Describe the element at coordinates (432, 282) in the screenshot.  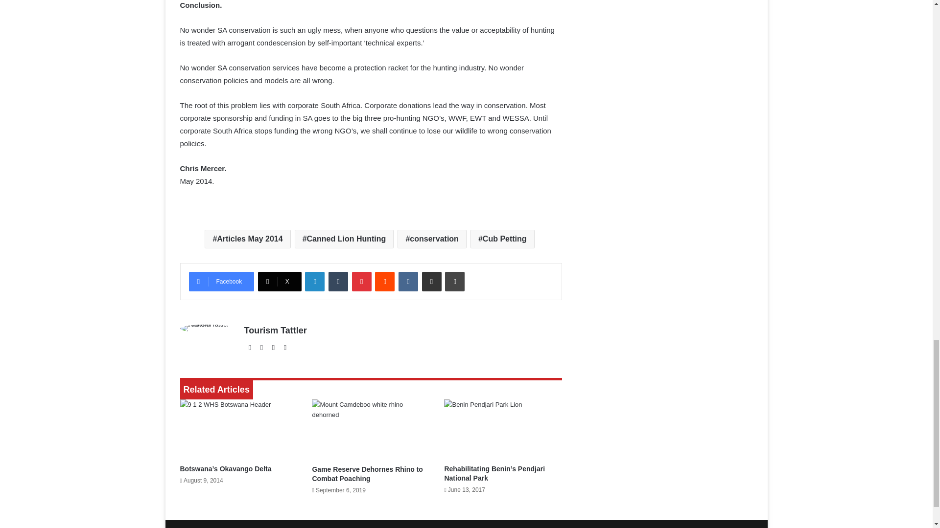
I see `Share via Email` at that location.